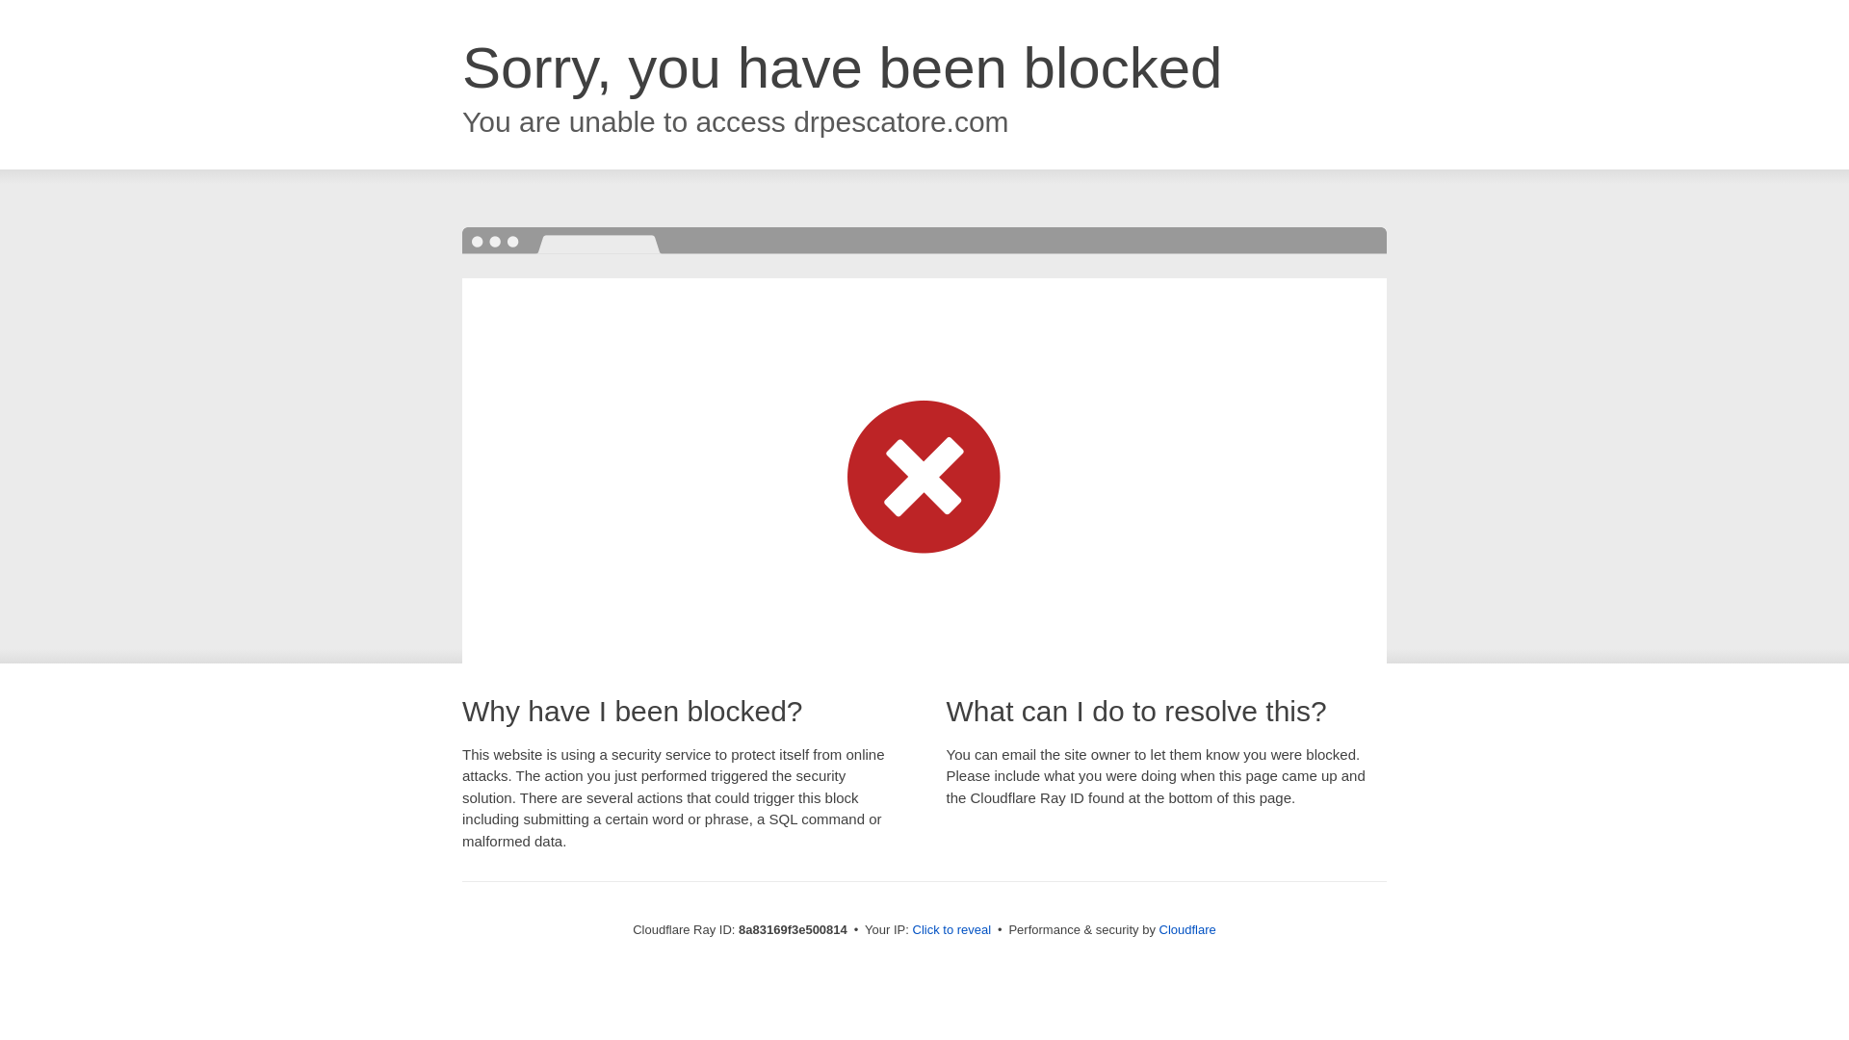 This screenshot has height=1040, width=1849. I want to click on Cloudflare, so click(1187, 929).